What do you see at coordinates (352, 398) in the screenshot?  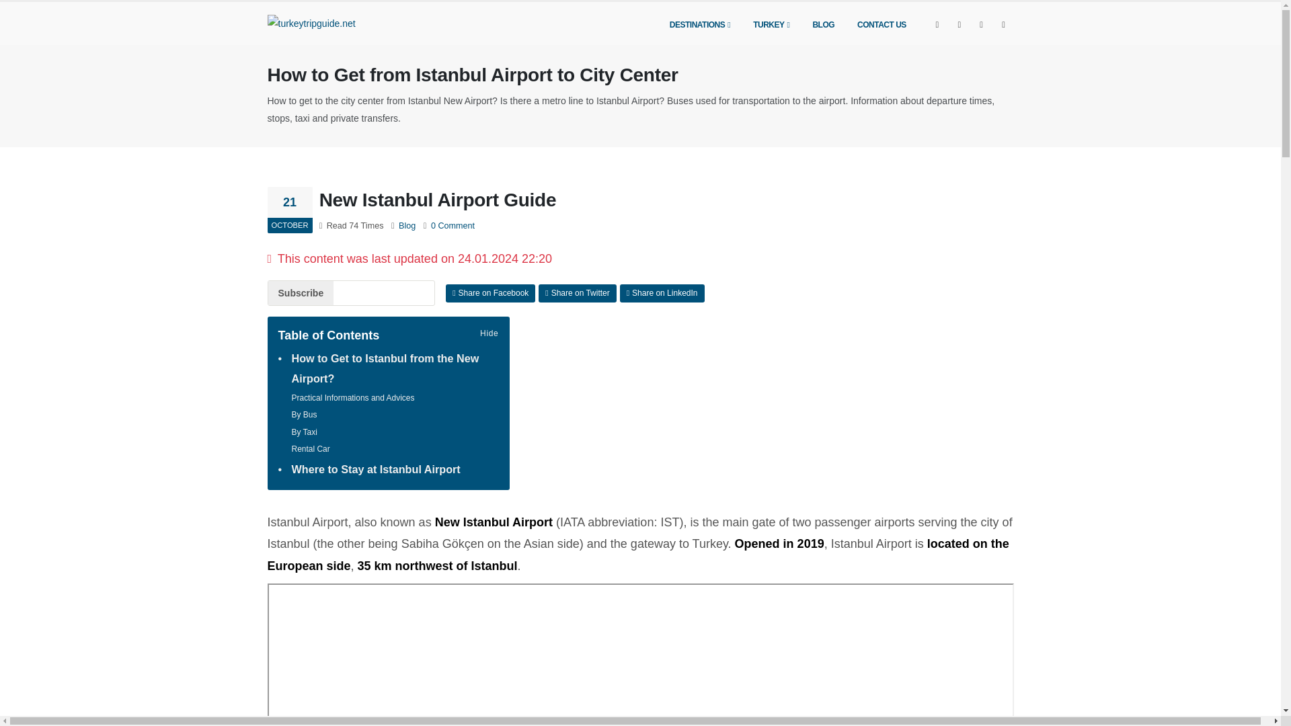 I see `Practical Informations and Advices` at bounding box center [352, 398].